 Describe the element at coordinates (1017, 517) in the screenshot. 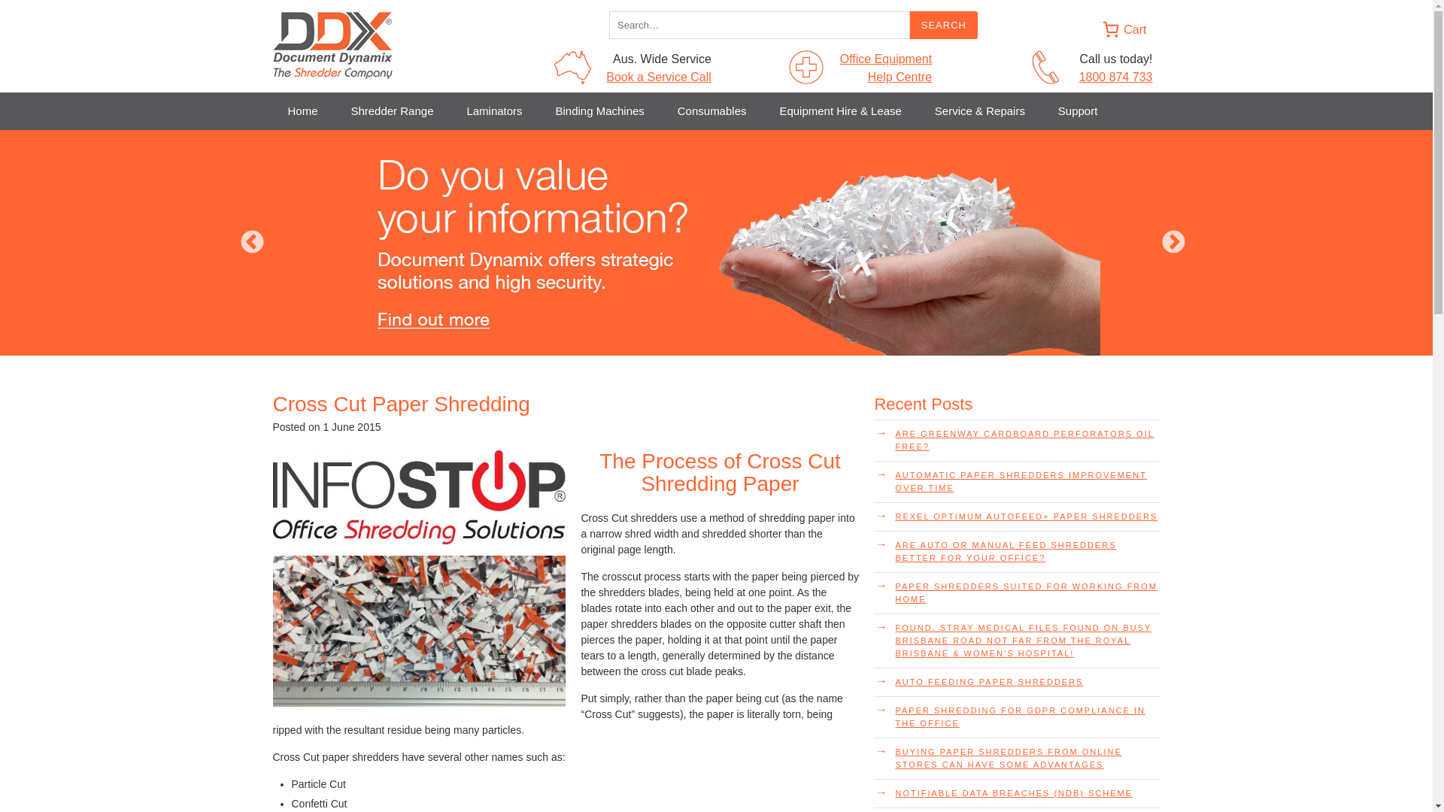

I see `REXEL OPTIMUM AUTOFEED+ PAPER SHREDDERS` at that location.